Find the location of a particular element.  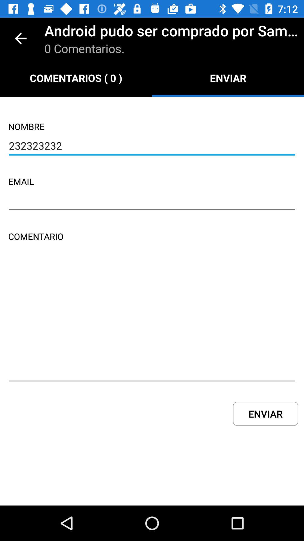

comentario write in box is located at coordinates (152, 321).